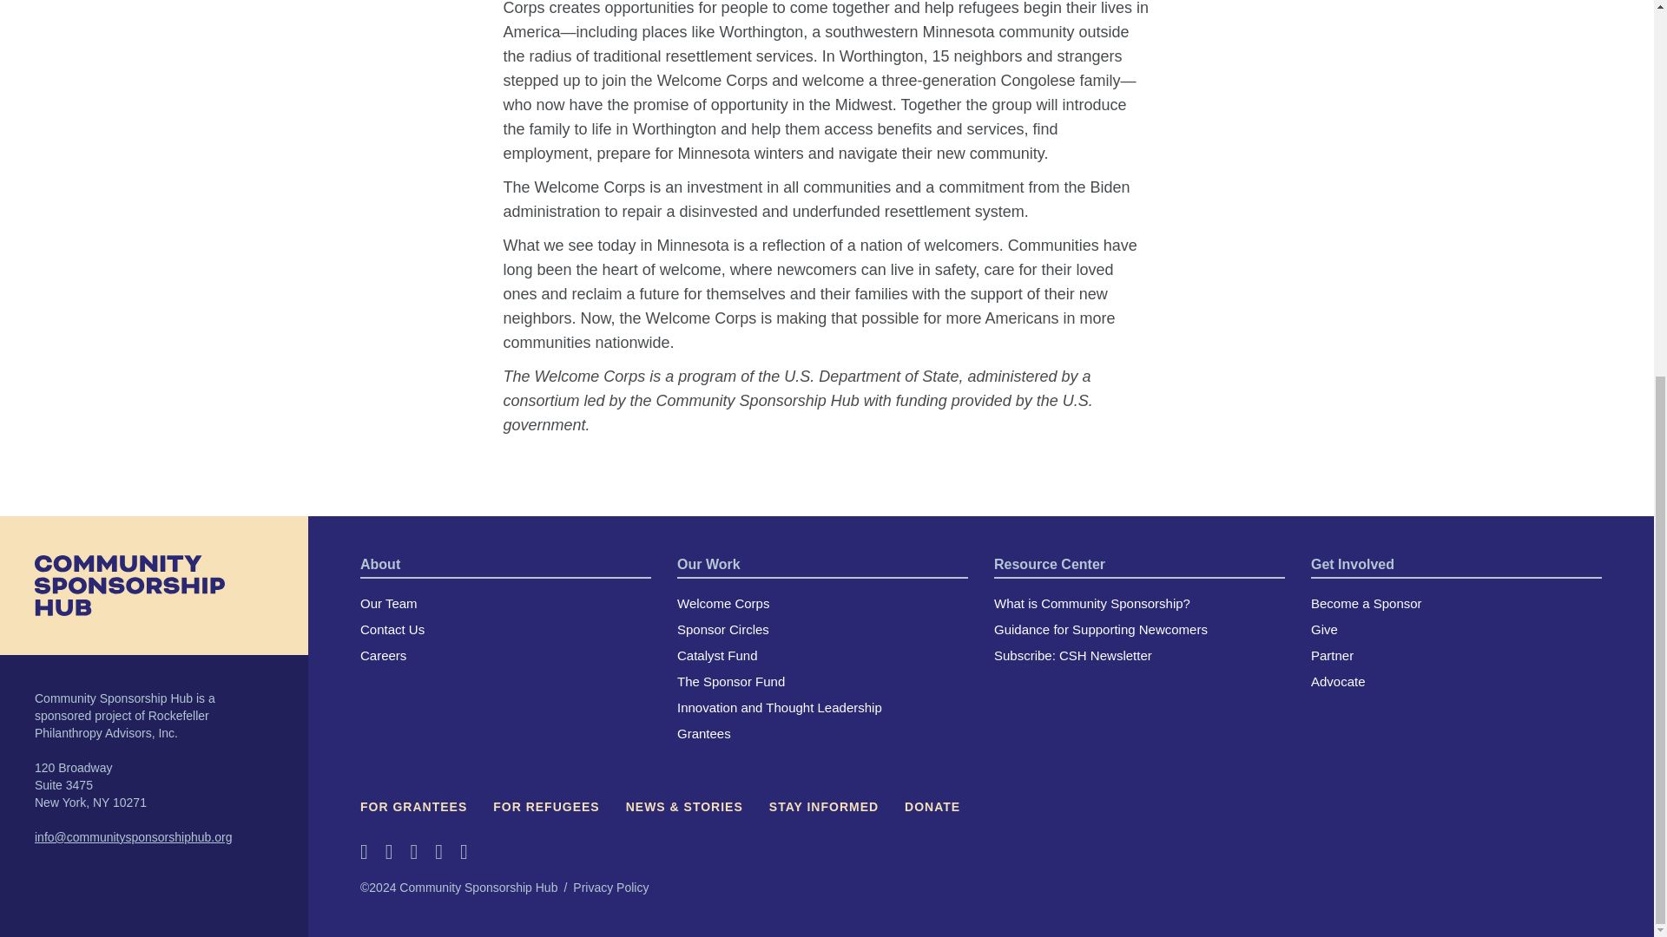  What do you see at coordinates (1337, 680) in the screenshot?
I see `Advocate` at bounding box center [1337, 680].